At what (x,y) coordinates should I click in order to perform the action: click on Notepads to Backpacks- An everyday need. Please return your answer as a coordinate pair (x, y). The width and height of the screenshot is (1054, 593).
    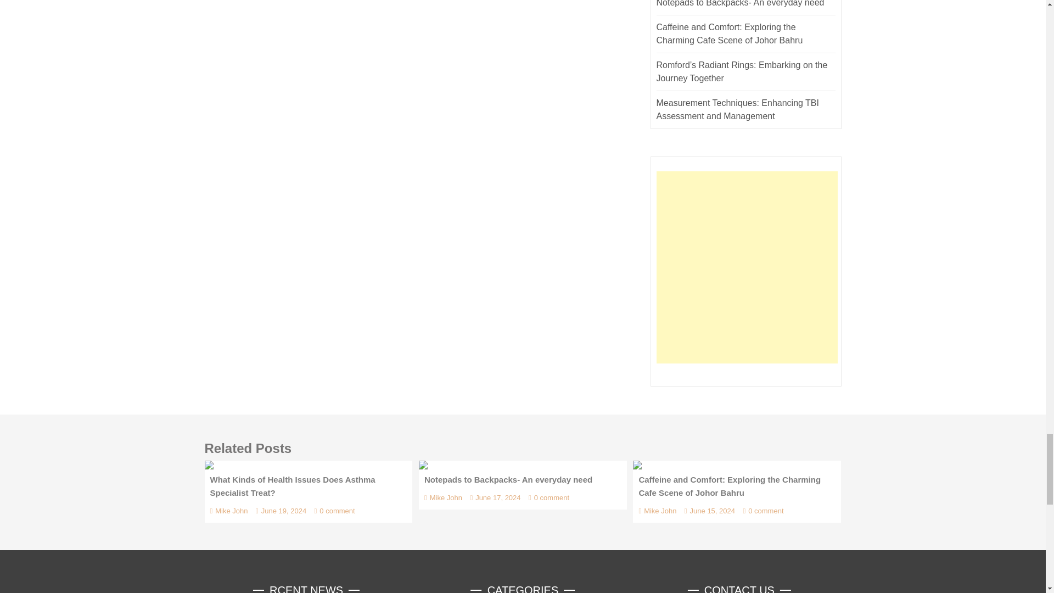
    Looking at the image, I should click on (423, 465).